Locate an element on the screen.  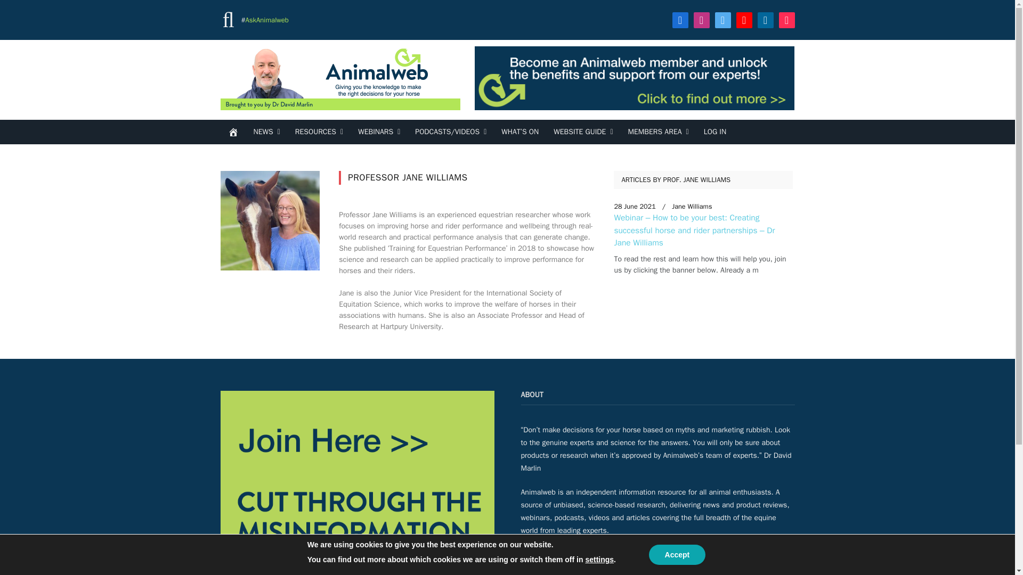
TikTok is located at coordinates (786, 19).